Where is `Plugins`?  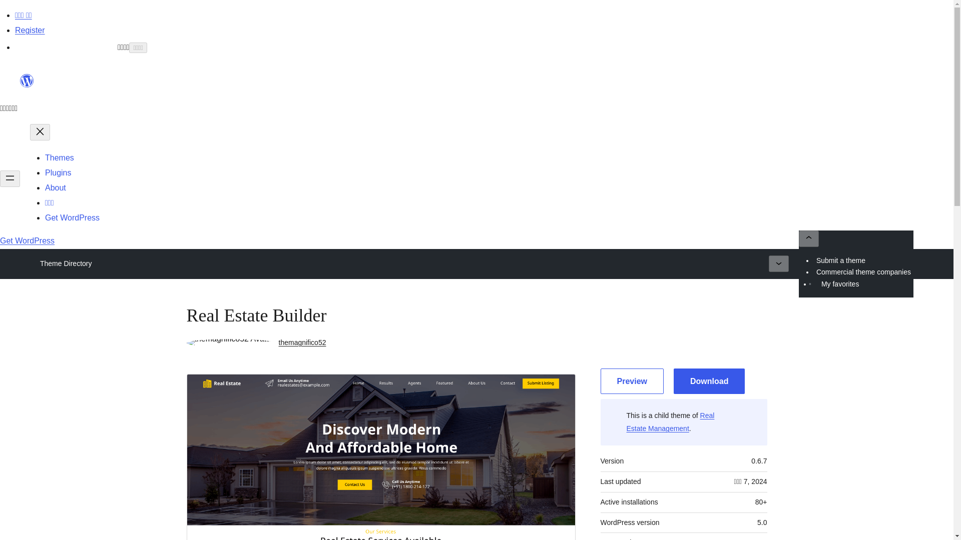 Plugins is located at coordinates (58, 172).